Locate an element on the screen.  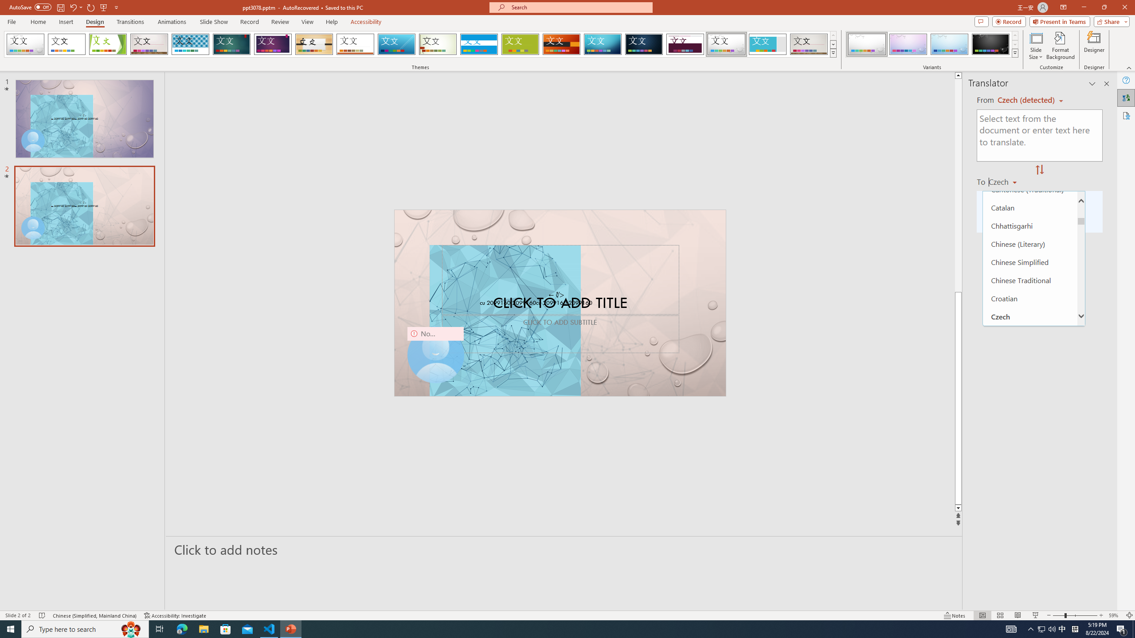
AutomationID: ThemeVariantsGallery is located at coordinates (932, 44).